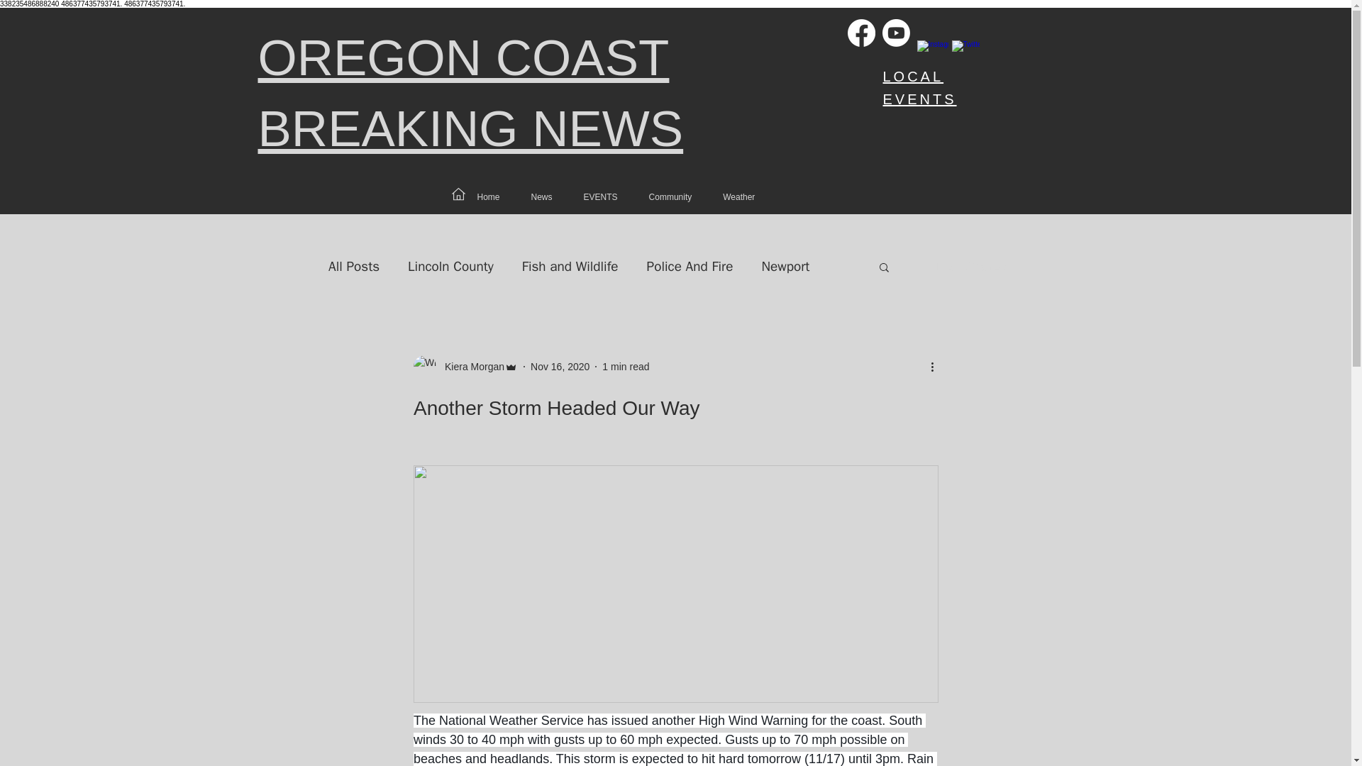 Image resolution: width=1362 pixels, height=766 pixels. I want to click on Nov 16, 2020, so click(560, 366).